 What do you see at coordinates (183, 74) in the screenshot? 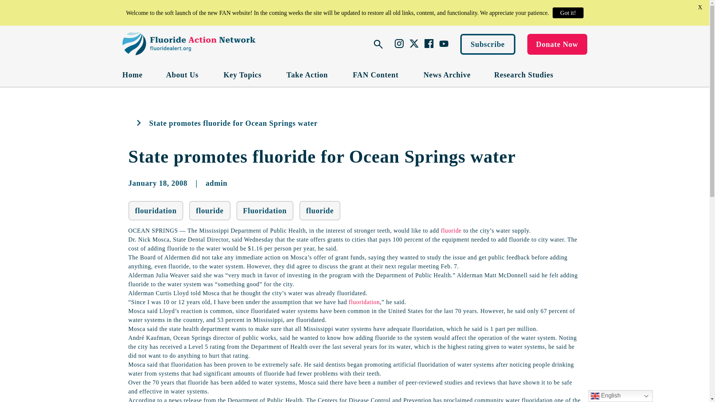
I see `About Us` at bounding box center [183, 74].